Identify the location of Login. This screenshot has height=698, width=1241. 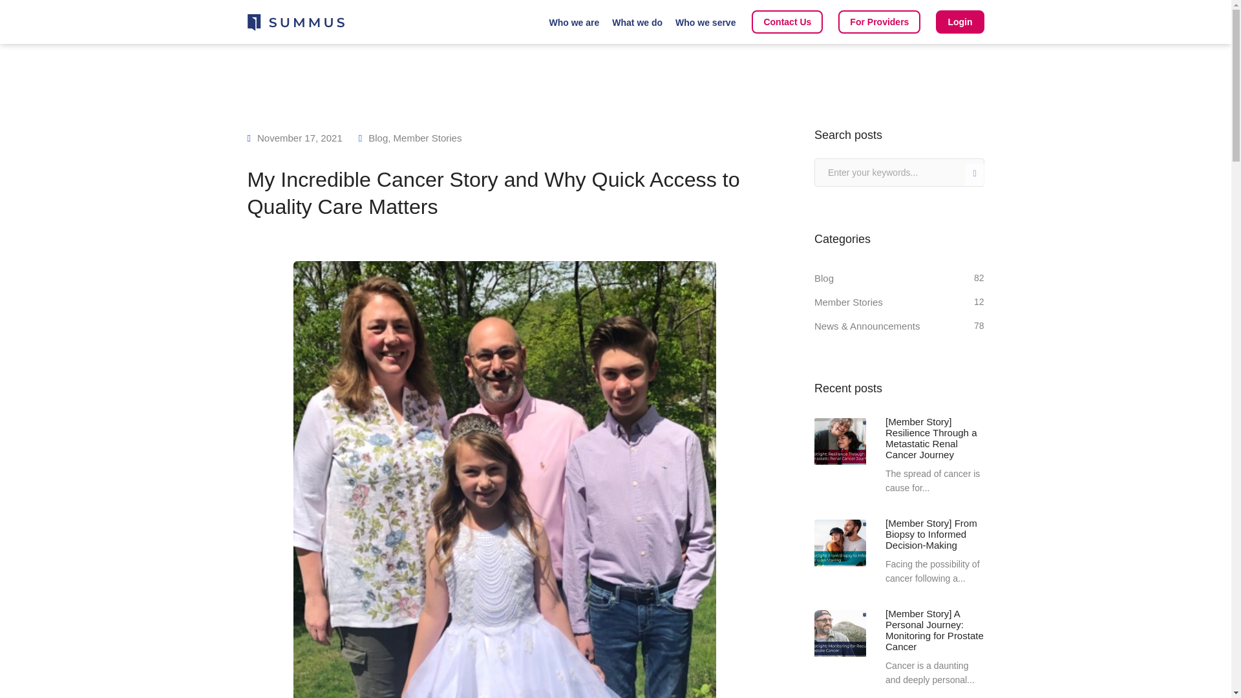
(959, 22).